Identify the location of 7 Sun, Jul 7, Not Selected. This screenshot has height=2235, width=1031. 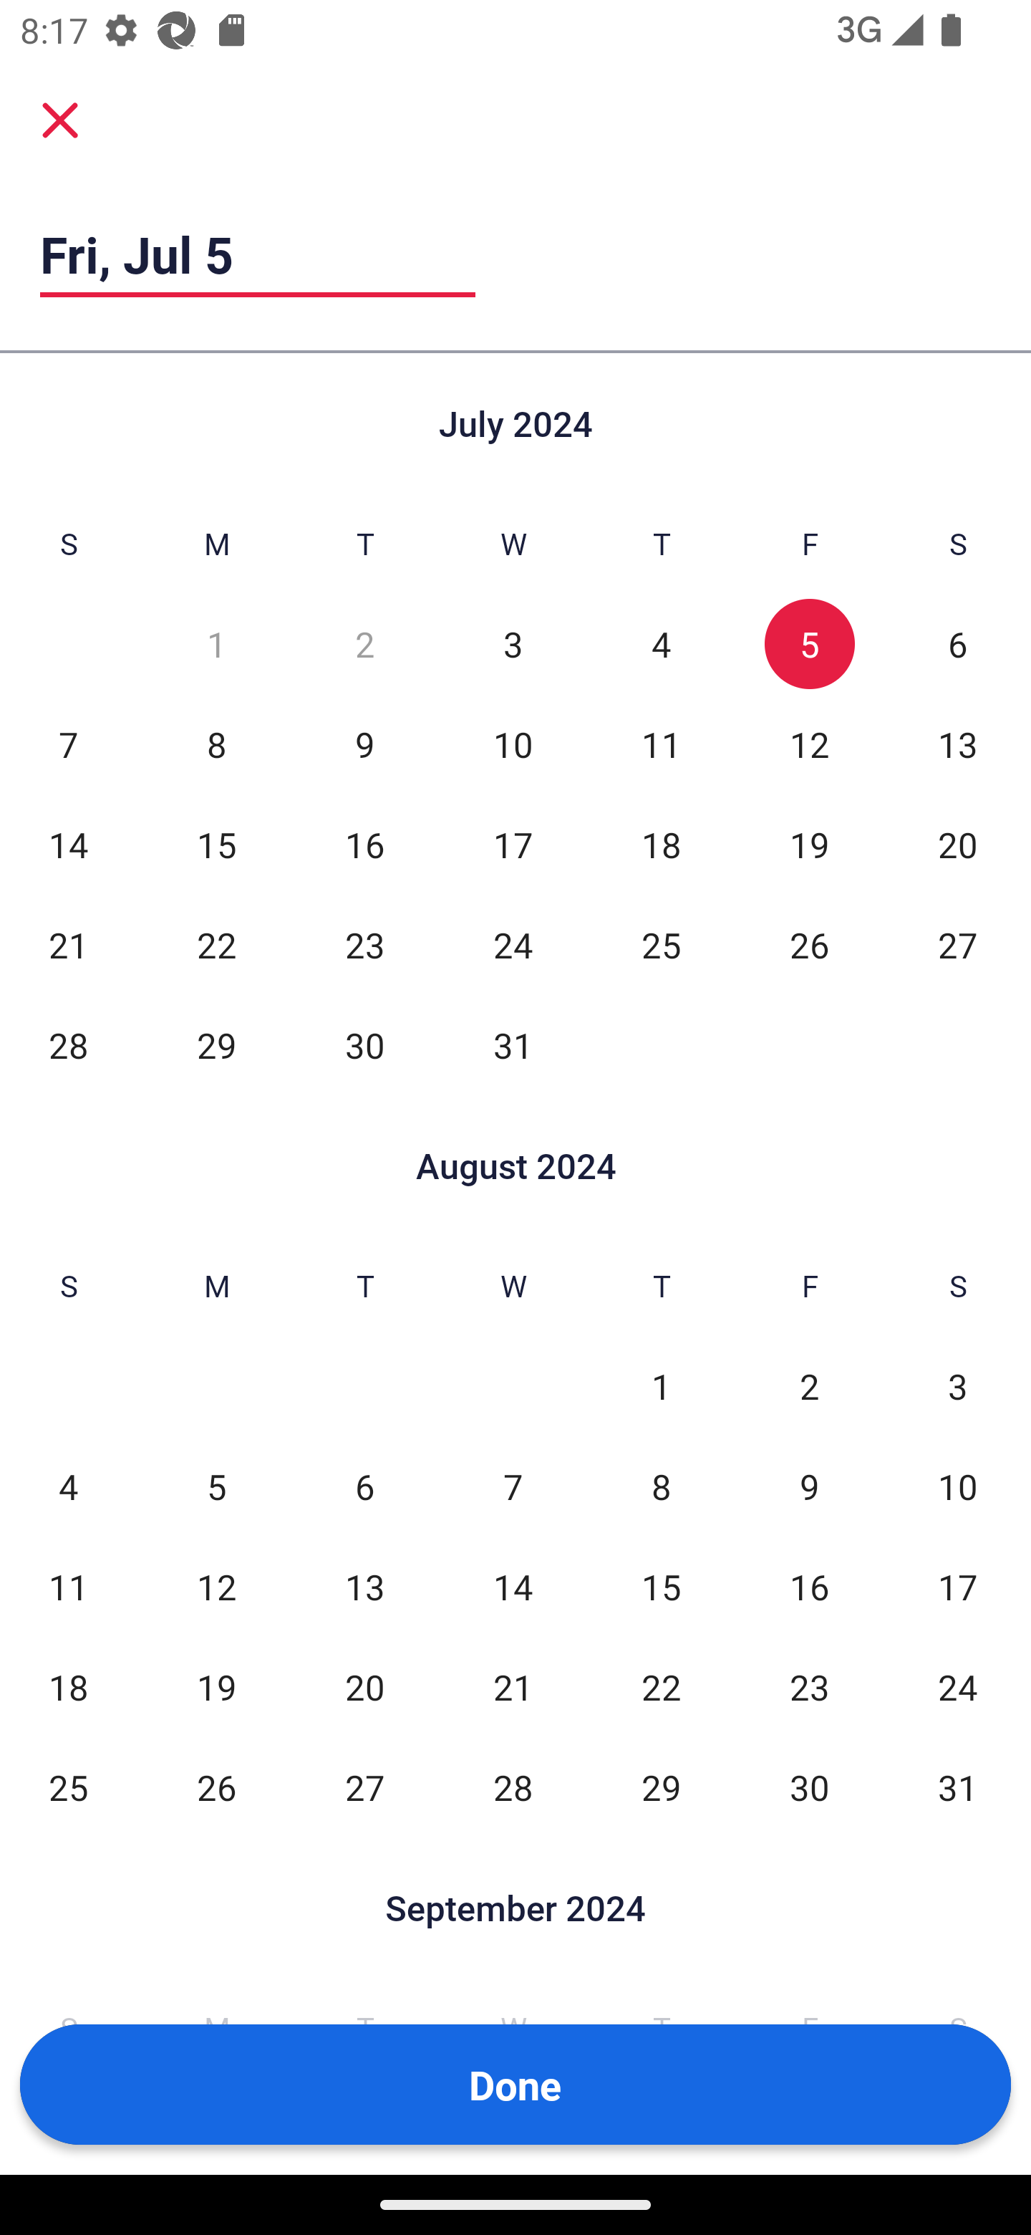
(68, 744).